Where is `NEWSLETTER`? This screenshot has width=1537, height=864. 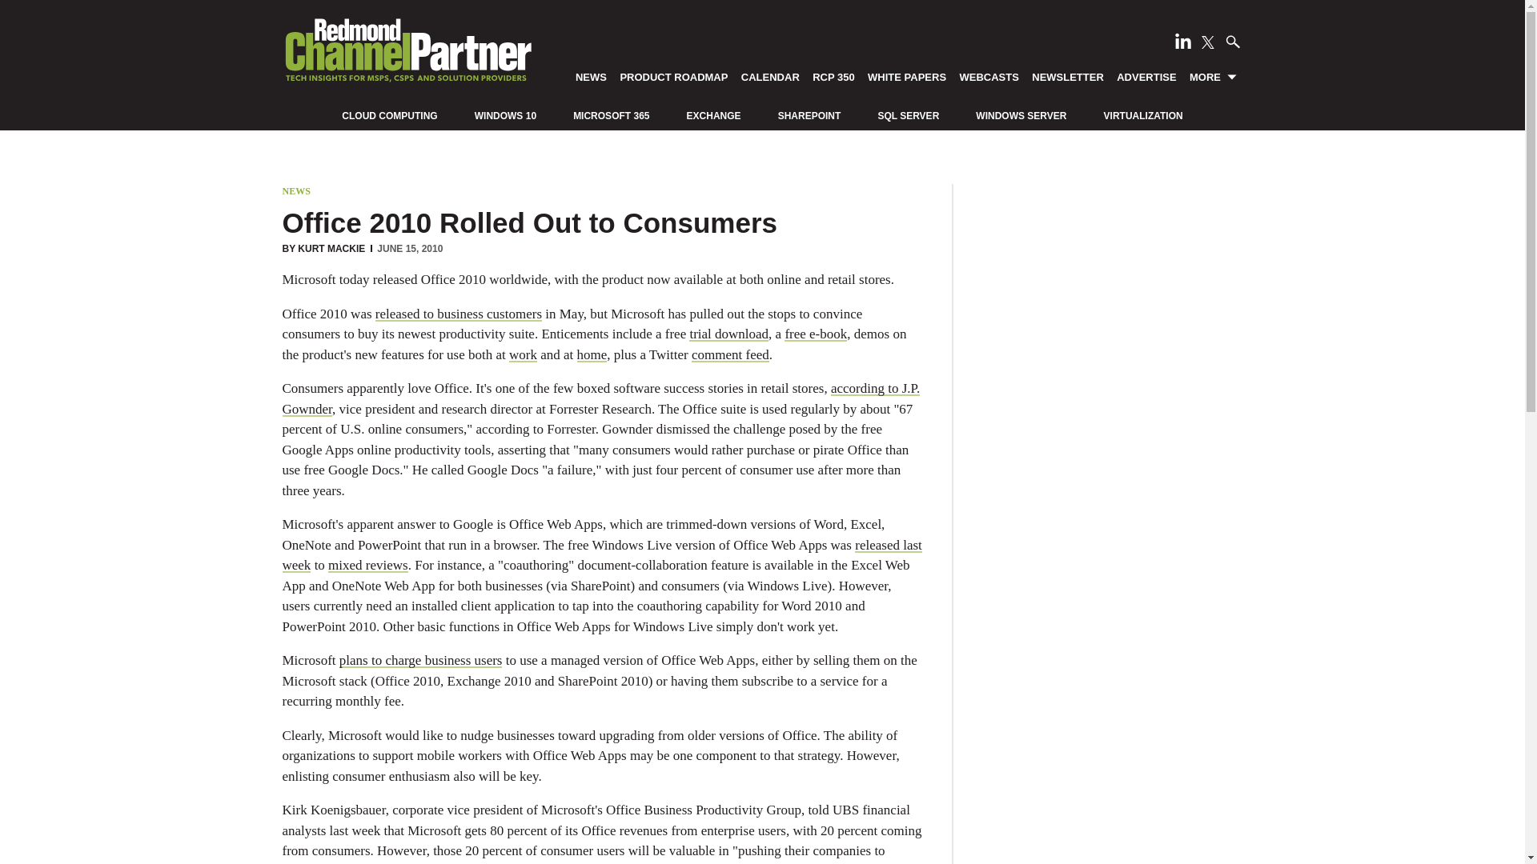 NEWSLETTER is located at coordinates (1068, 76).